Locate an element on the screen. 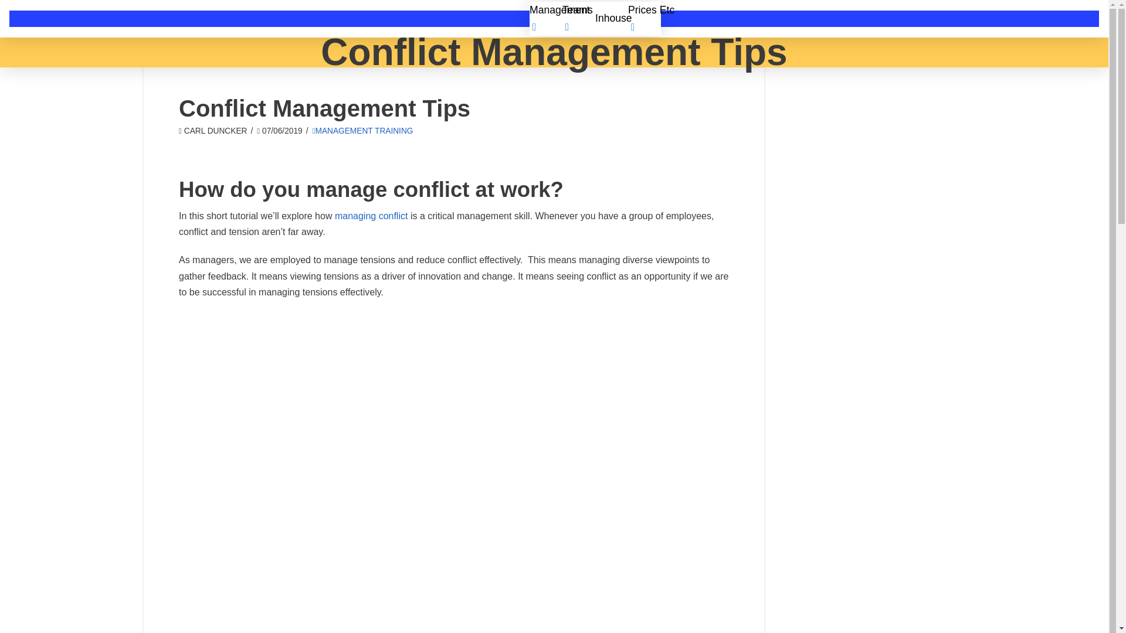 The width and height of the screenshot is (1126, 633). managing conflict is located at coordinates (372, 216).